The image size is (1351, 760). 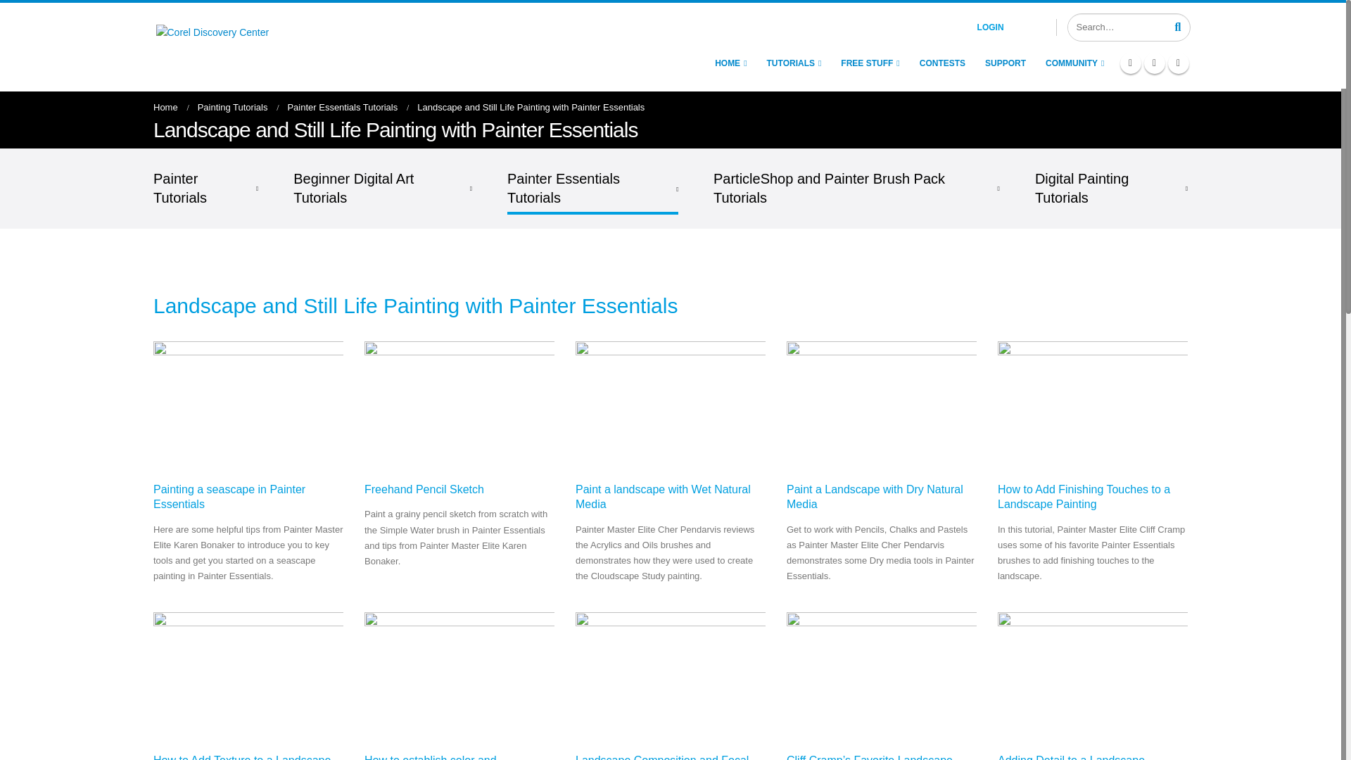 I want to click on Corel Discovery Center, so click(x=244, y=45).